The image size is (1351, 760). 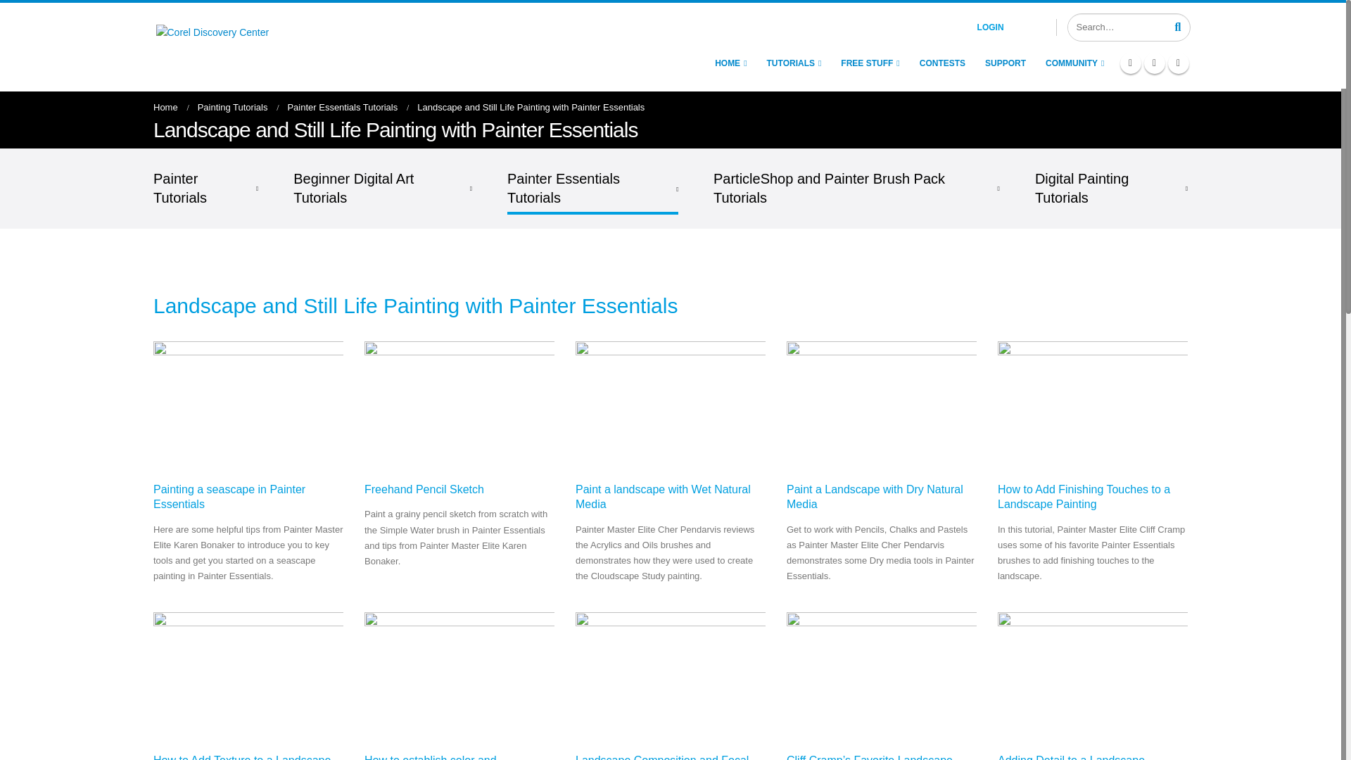 I want to click on Corel Discovery Center, so click(x=244, y=45).